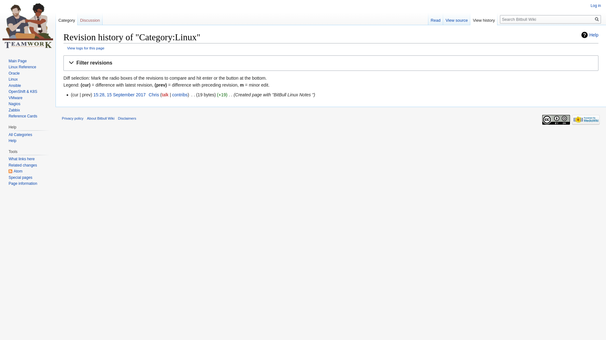 This screenshot has height=340, width=606. I want to click on Discussion, so click(90, 19).